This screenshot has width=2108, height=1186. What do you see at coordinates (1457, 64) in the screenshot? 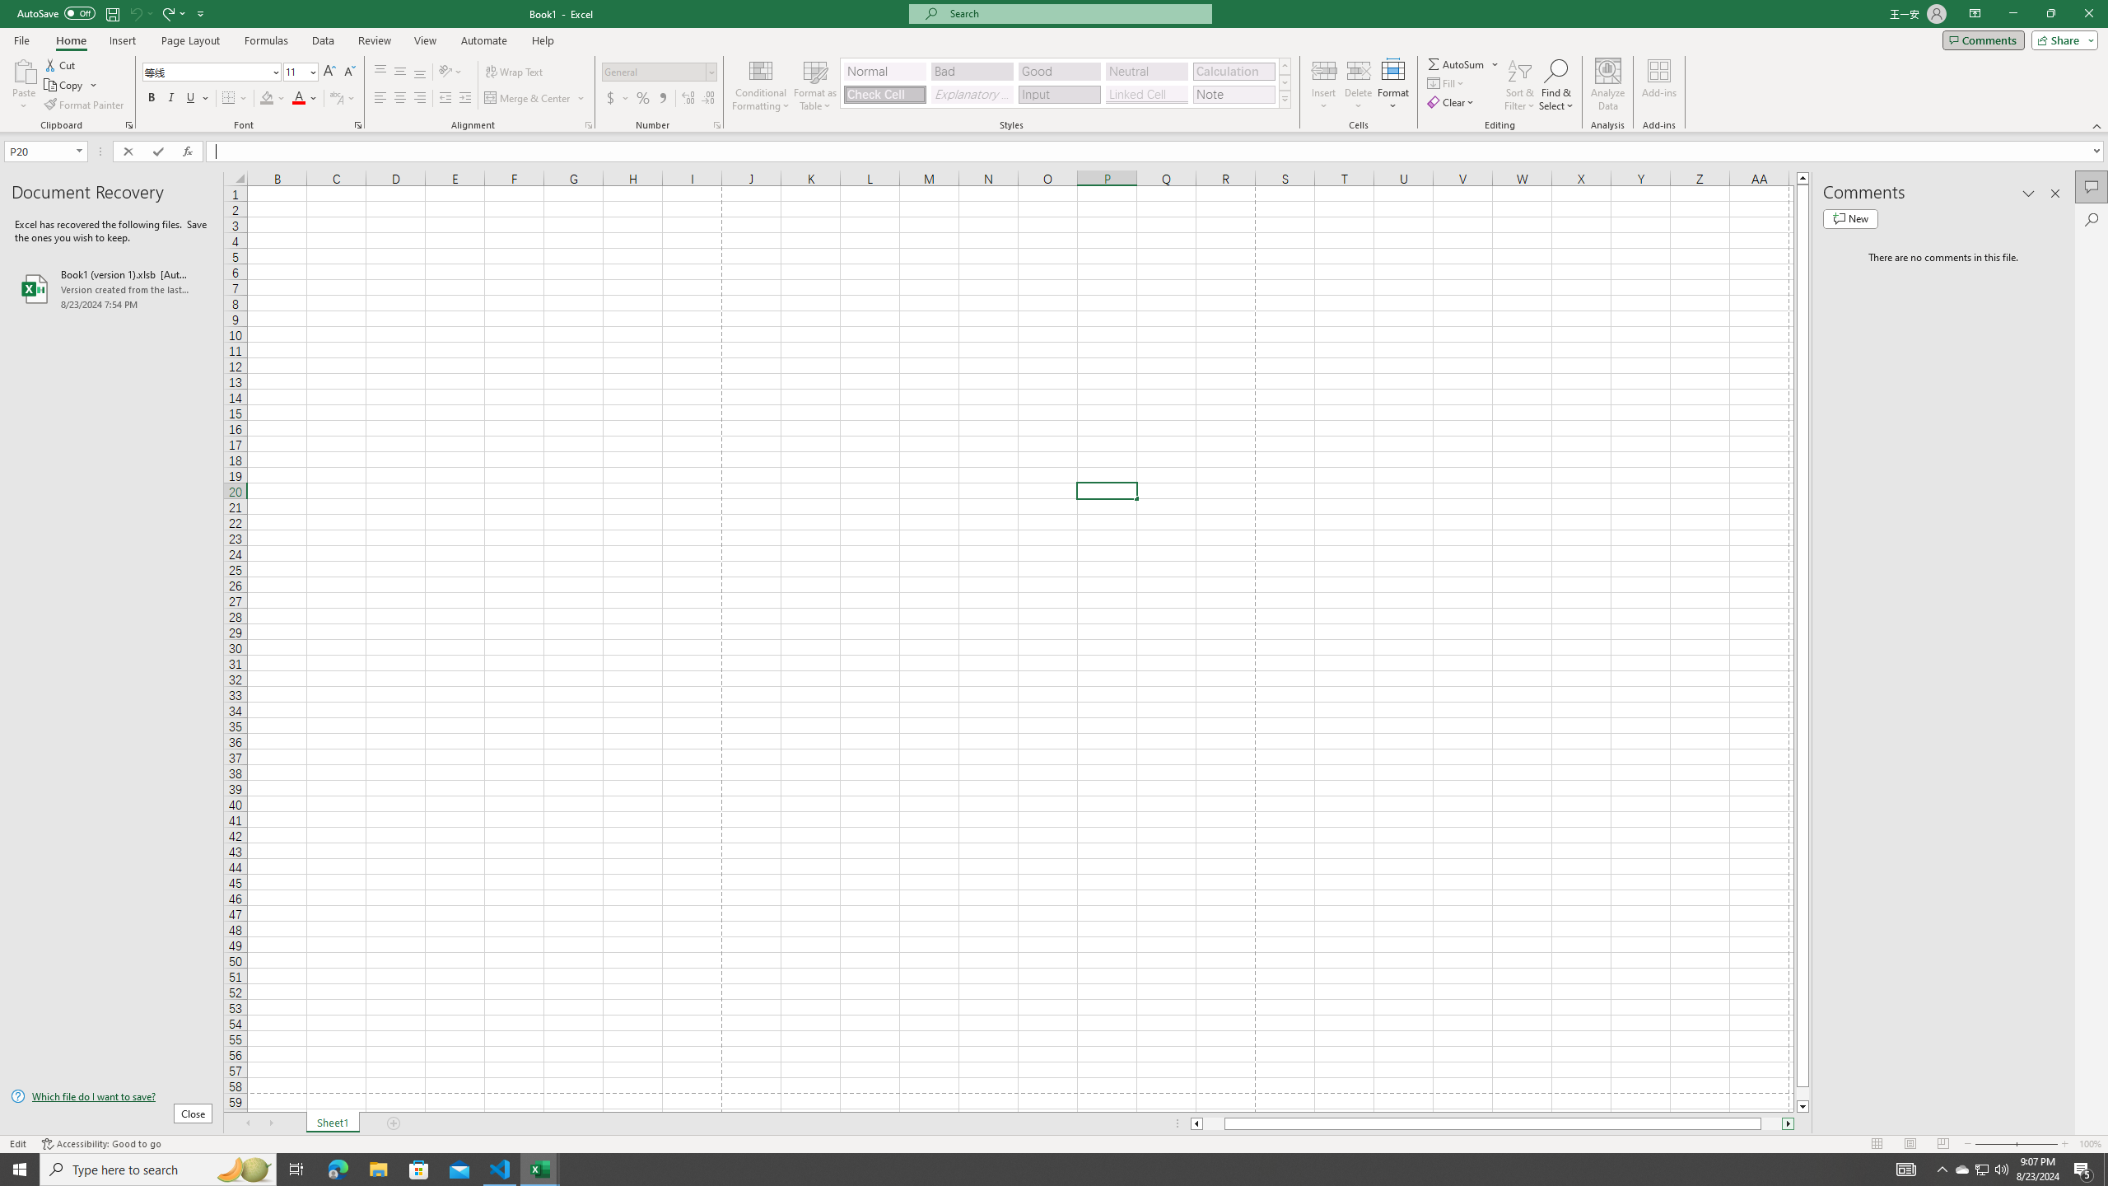
I see `Sum` at bounding box center [1457, 64].